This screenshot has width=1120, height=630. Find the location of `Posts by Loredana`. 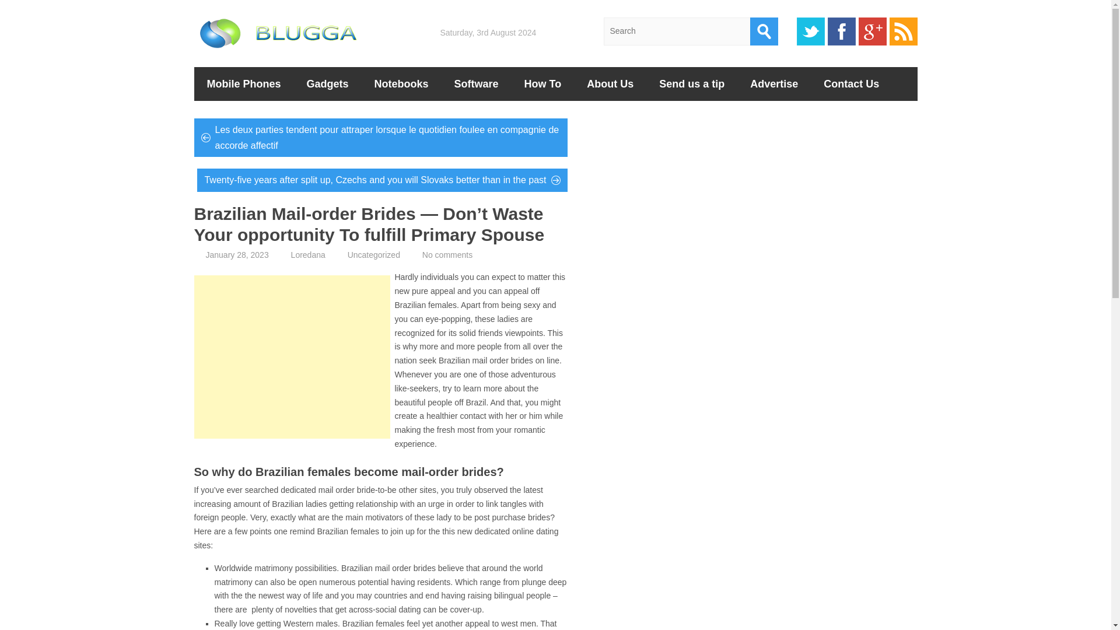

Posts by Loredana is located at coordinates (308, 254).